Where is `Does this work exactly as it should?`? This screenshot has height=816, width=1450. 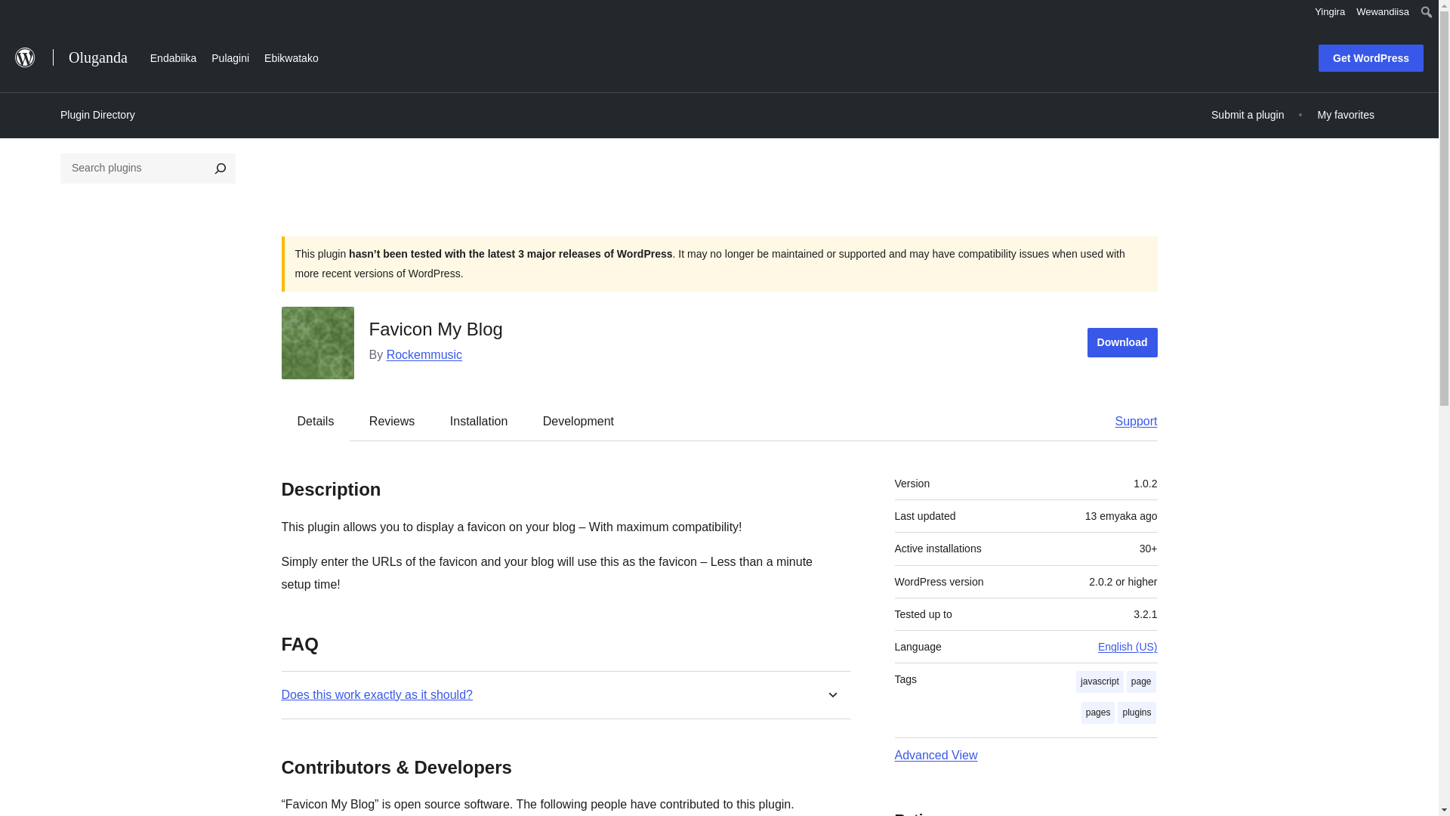
Does this work exactly as it should? is located at coordinates (376, 694).